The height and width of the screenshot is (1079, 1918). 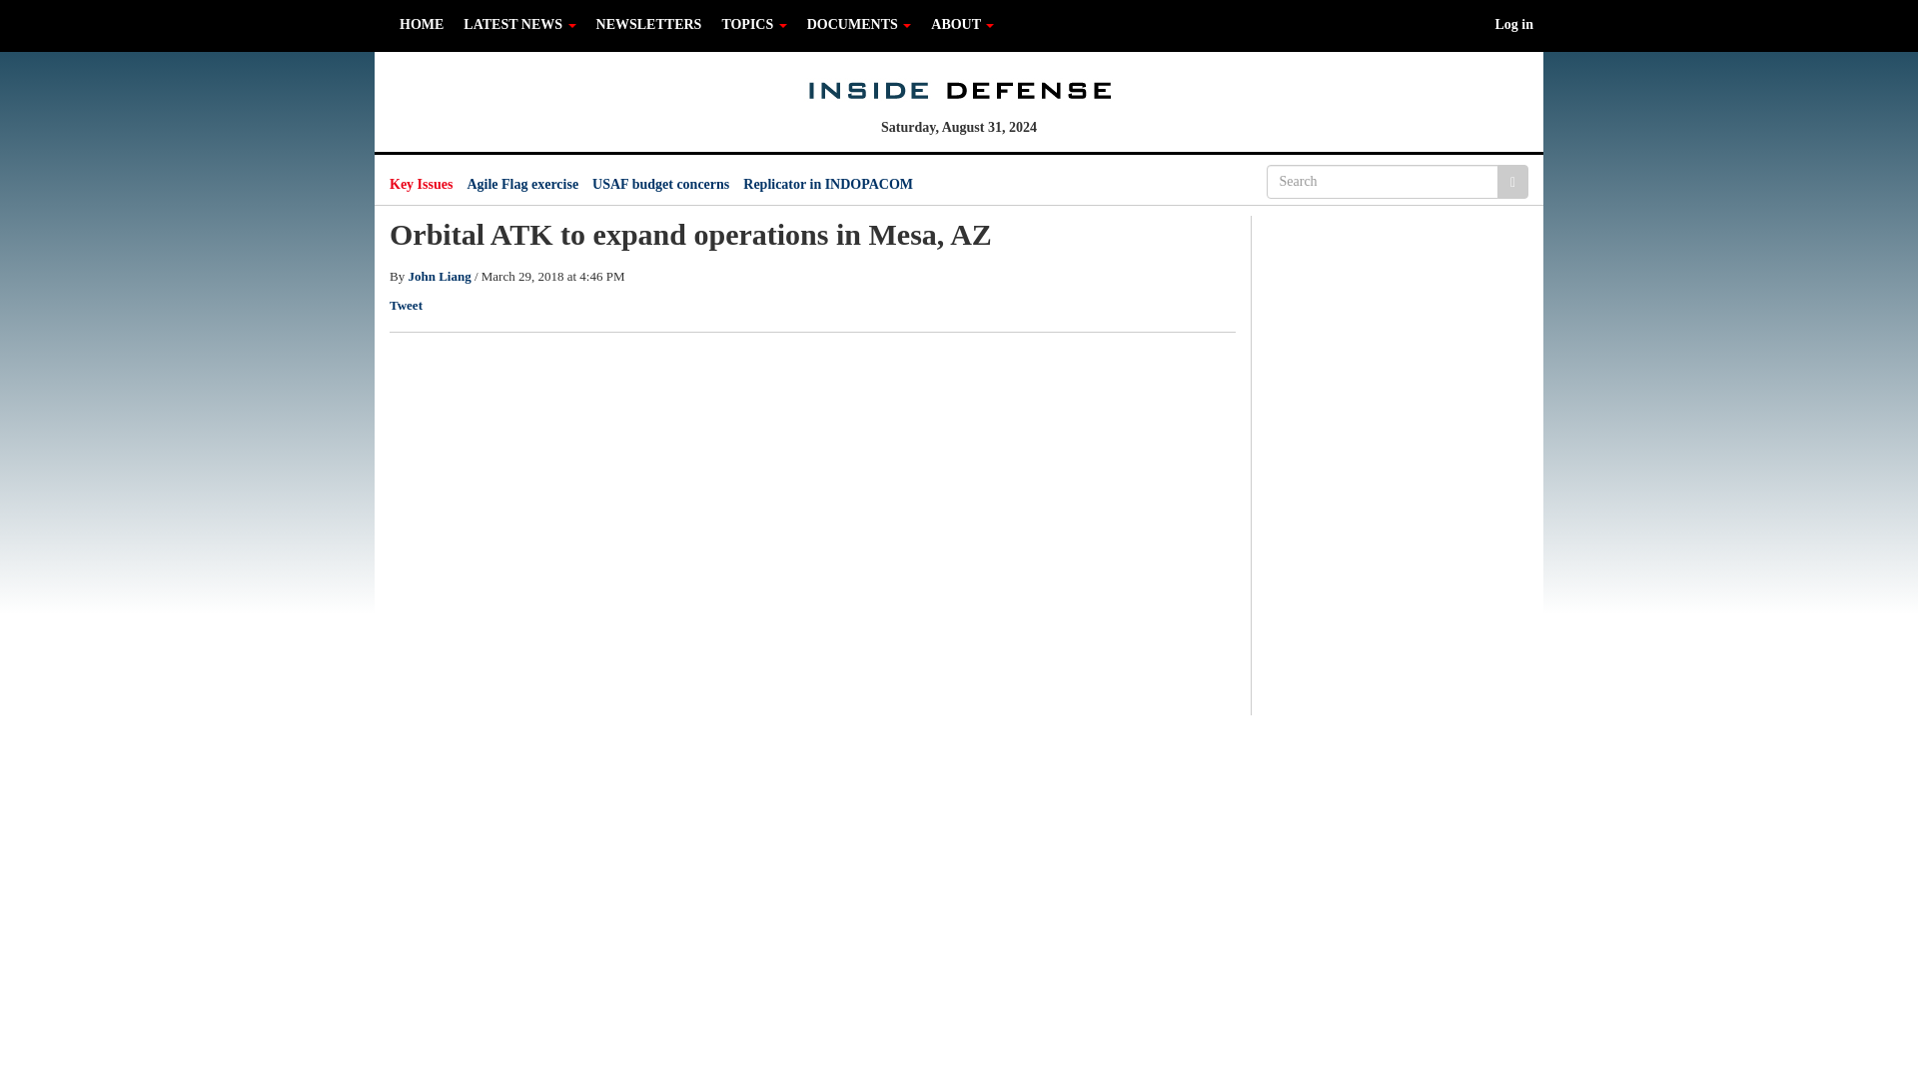 What do you see at coordinates (753, 24) in the screenshot?
I see `TOPICS` at bounding box center [753, 24].